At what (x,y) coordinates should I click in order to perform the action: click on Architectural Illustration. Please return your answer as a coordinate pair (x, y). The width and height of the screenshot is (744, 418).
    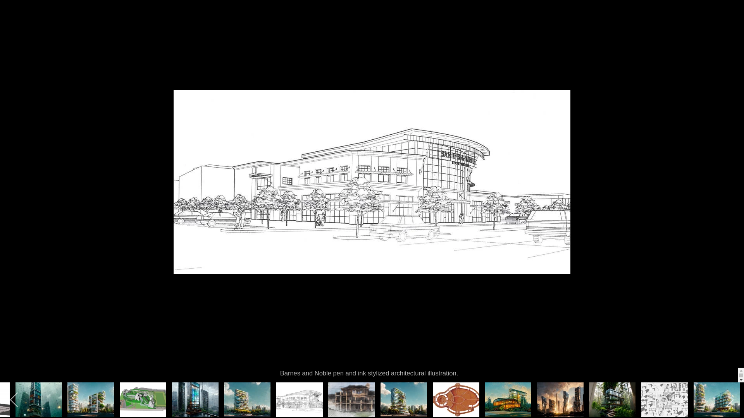
    Looking at the image, I should click on (570, 344).